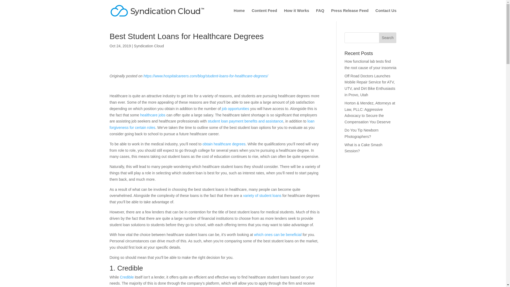 The width and height of the screenshot is (510, 287). What do you see at coordinates (149, 46) in the screenshot?
I see `Syndication Cloud` at bounding box center [149, 46].